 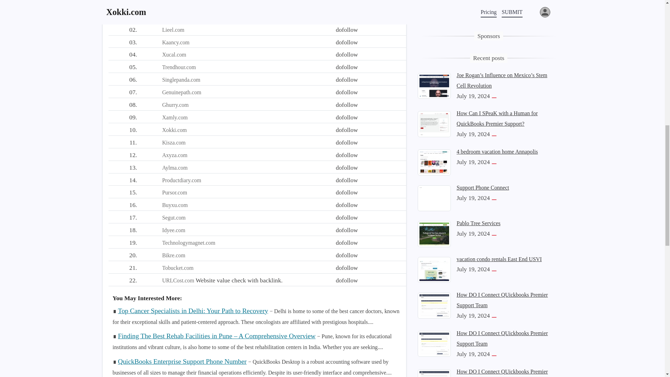 I want to click on Productdiary.com, so click(x=181, y=180).